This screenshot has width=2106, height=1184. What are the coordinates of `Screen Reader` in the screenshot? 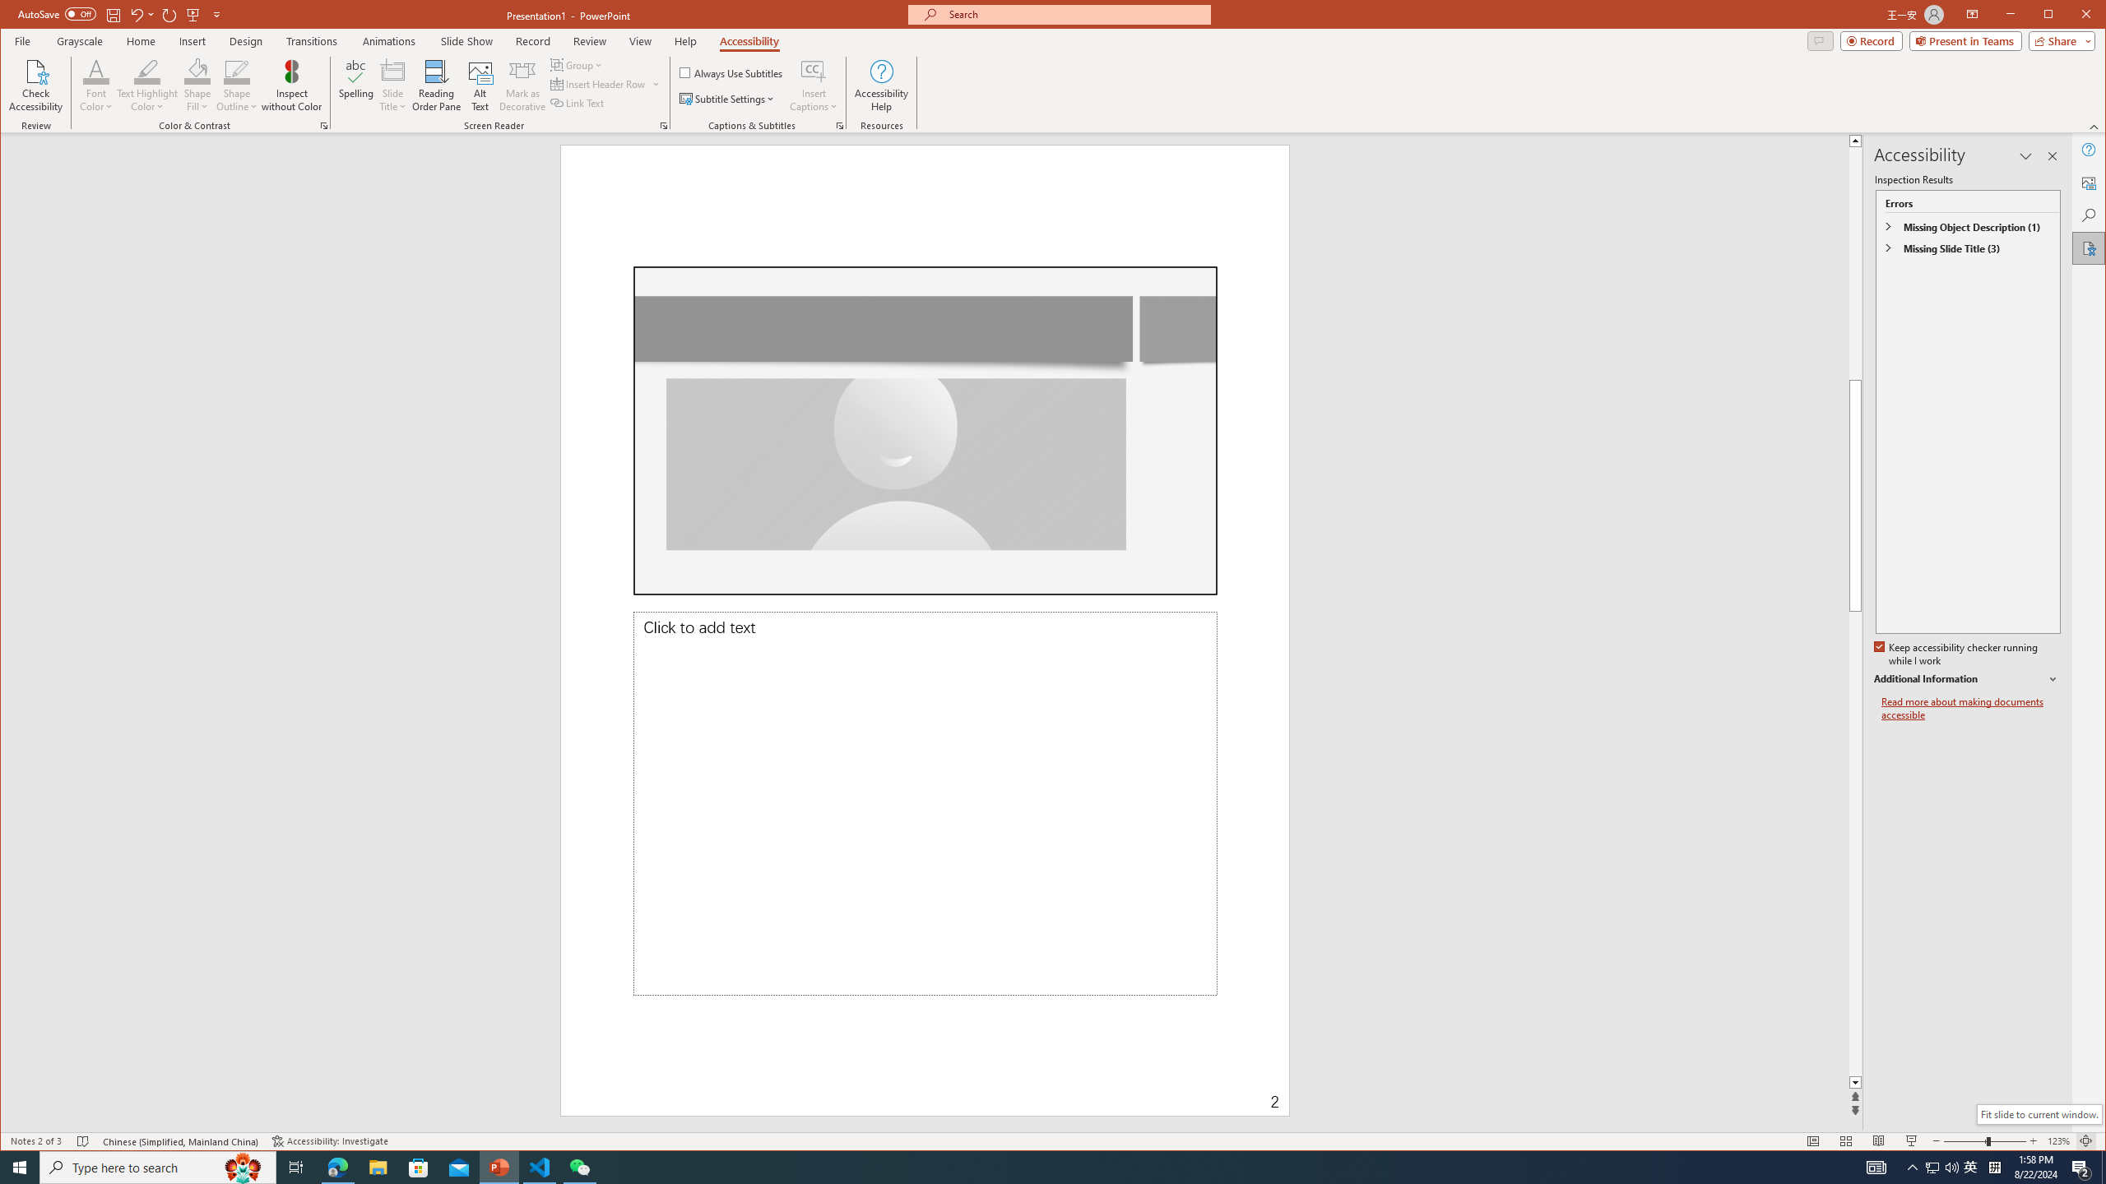 It's located at (663, 126).